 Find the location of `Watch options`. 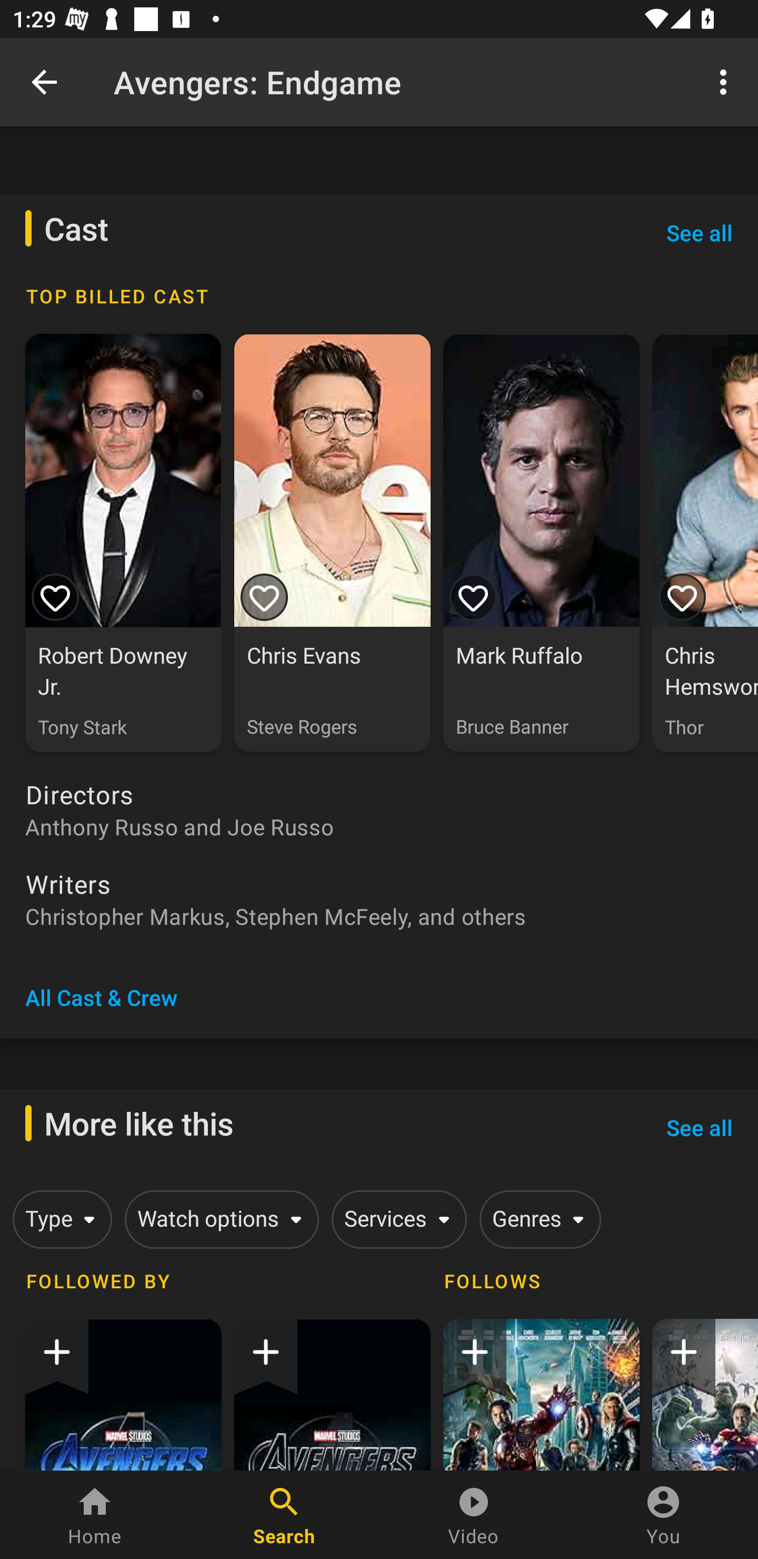

Watch options is located at coordinates (218, 1220).